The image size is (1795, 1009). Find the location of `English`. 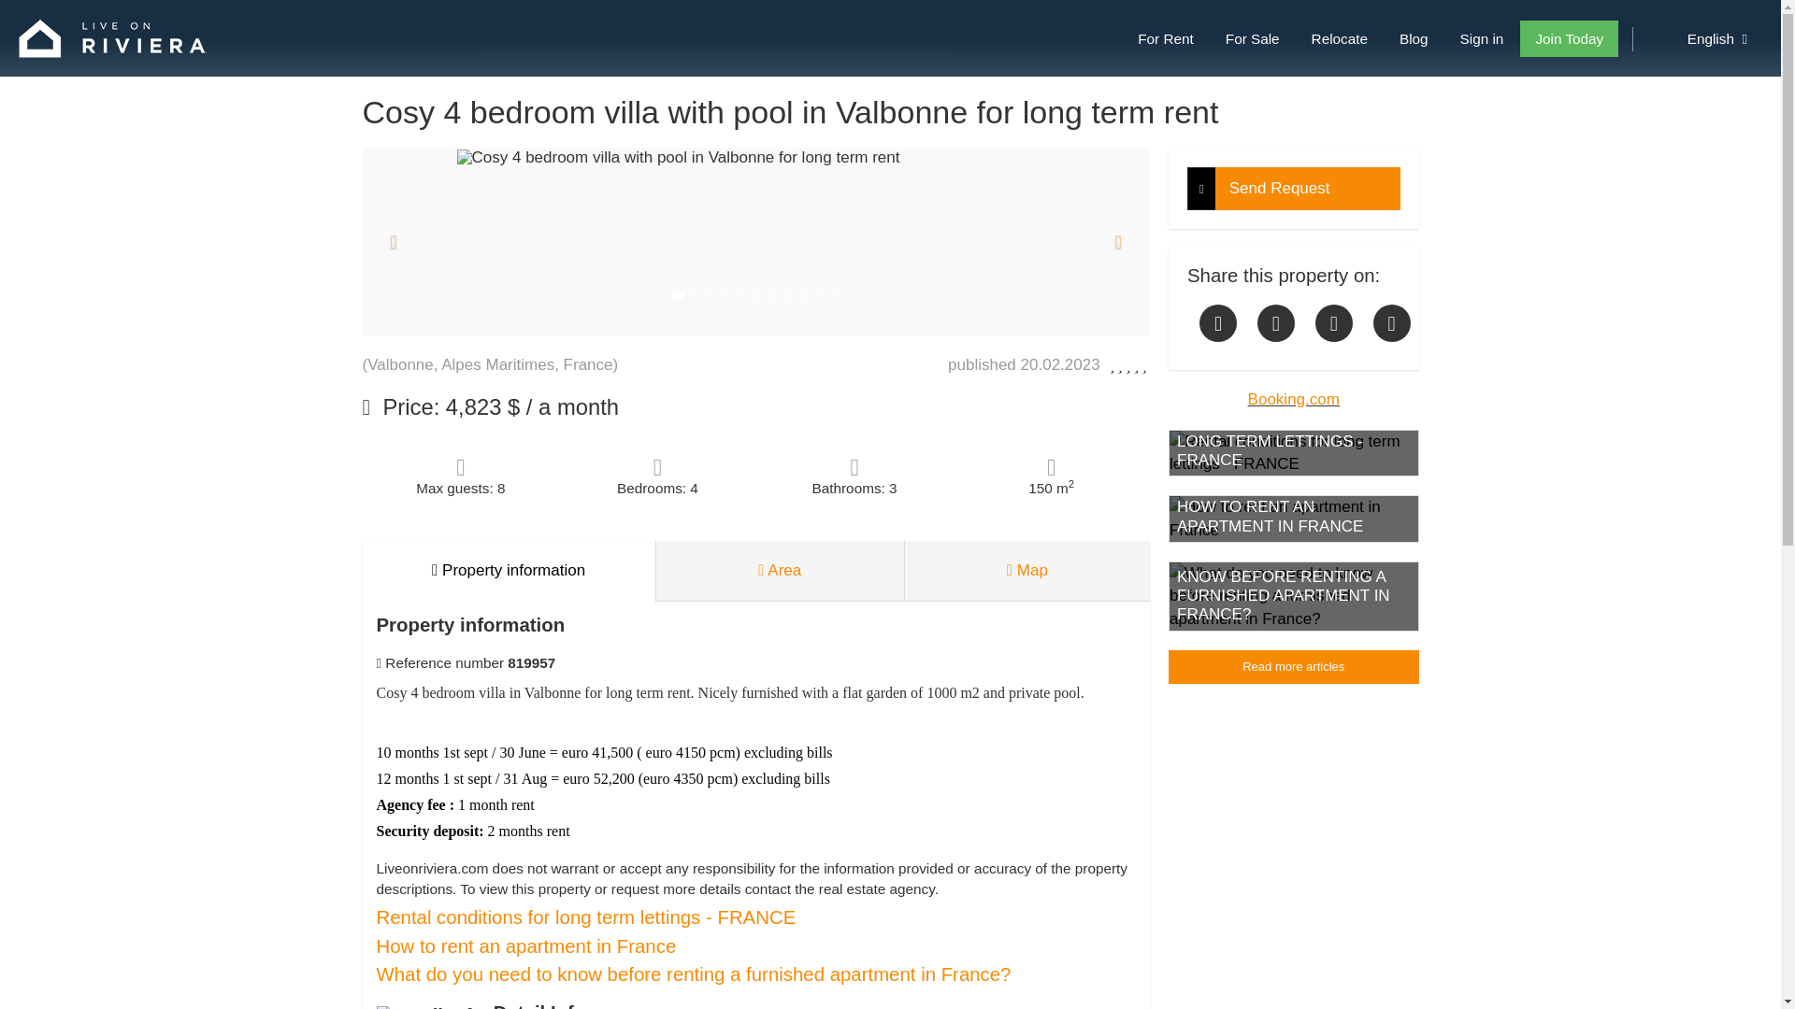

English is located at coordinates (1705, 37).